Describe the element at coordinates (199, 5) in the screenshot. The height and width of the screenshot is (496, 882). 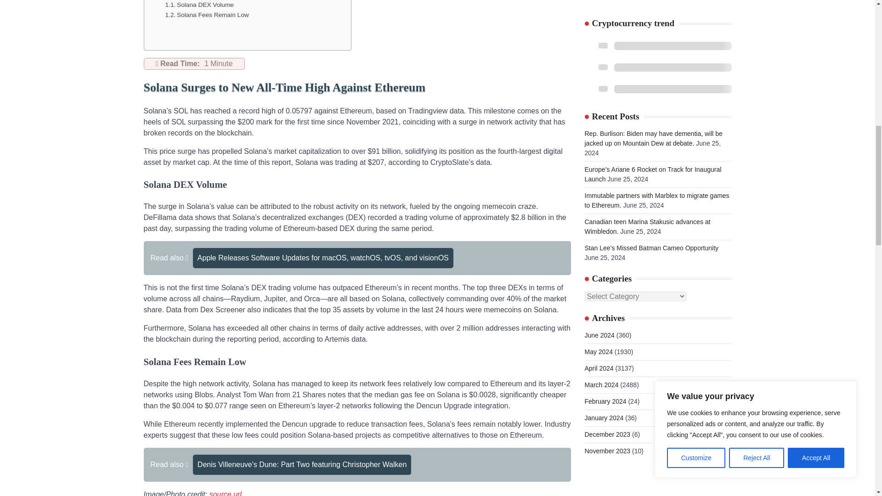
I see `Solana DEX Volume` at that location.